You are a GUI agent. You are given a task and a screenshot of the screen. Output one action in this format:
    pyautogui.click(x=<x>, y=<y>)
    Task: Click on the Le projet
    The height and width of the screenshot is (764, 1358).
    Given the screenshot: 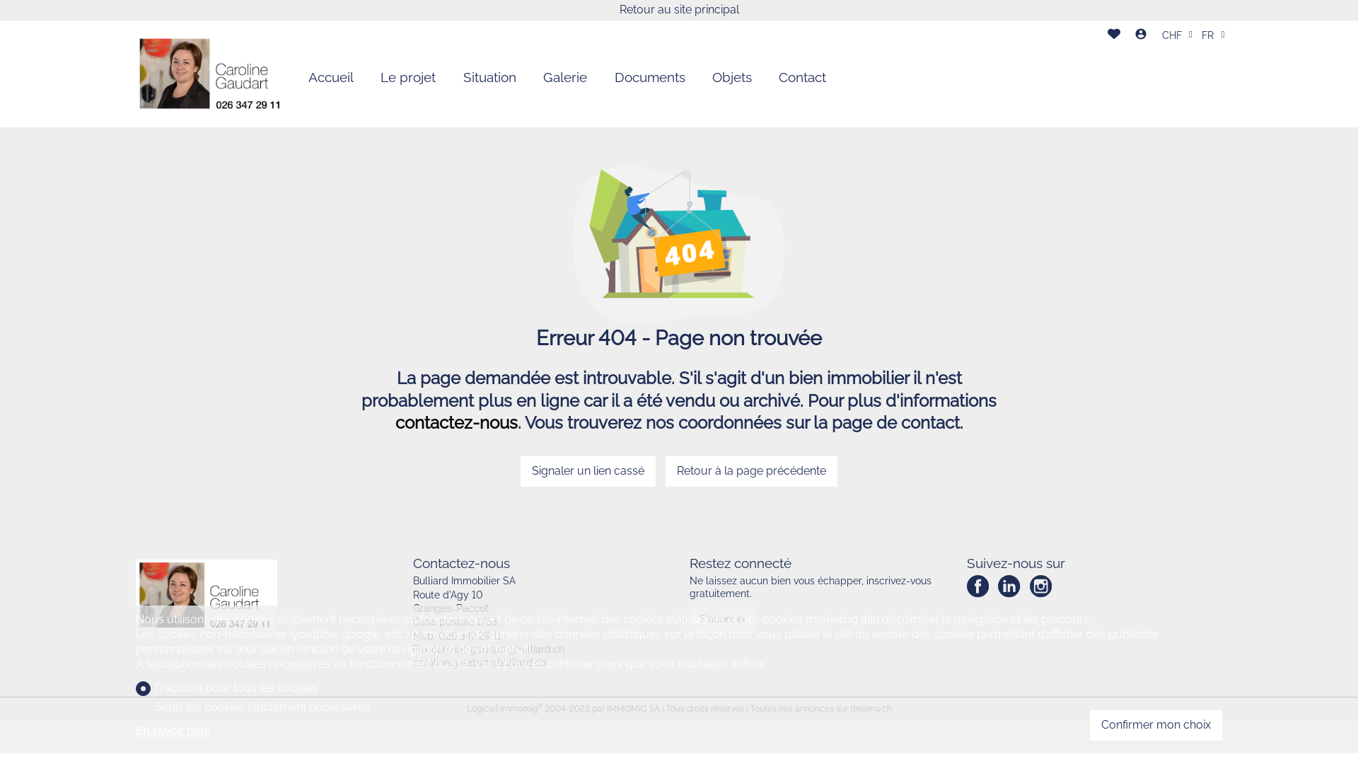 What is the action you would take?
    pyautogui.click(x=408, y=78)
    